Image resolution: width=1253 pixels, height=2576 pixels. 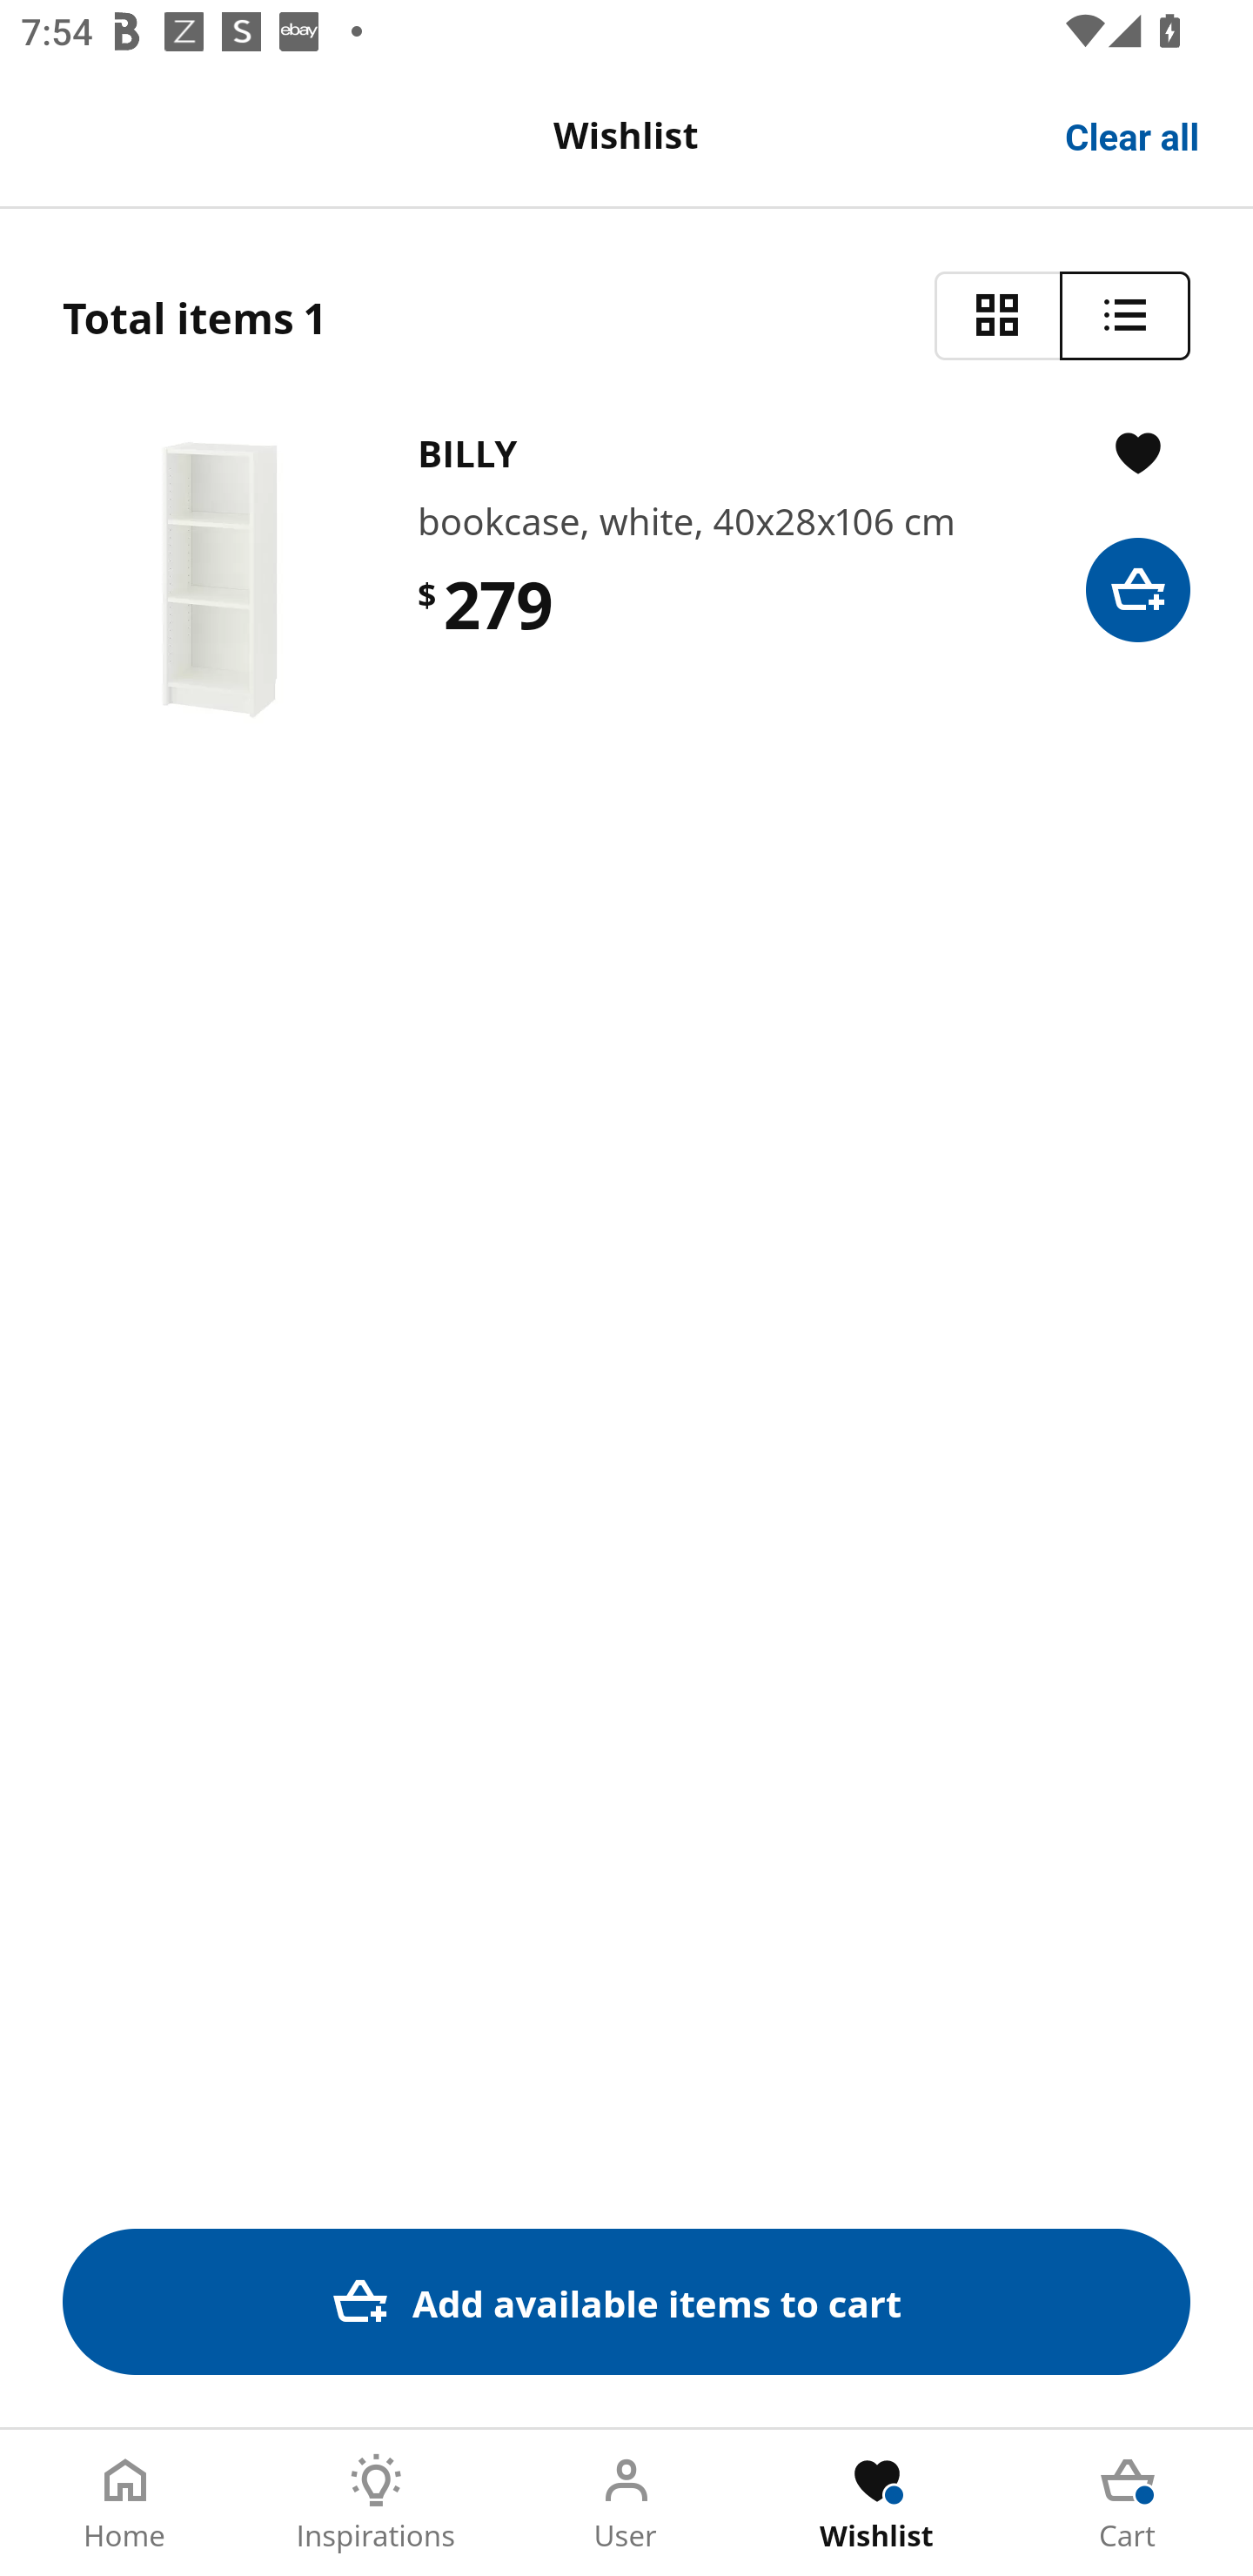 I want to click on Clear all, so click(x=1133, y=134).